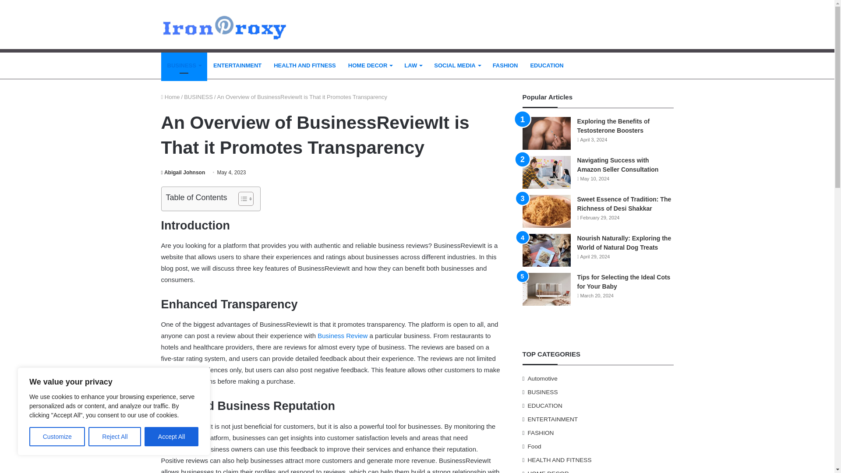  I want to click on Accept All, so click(172, 437).